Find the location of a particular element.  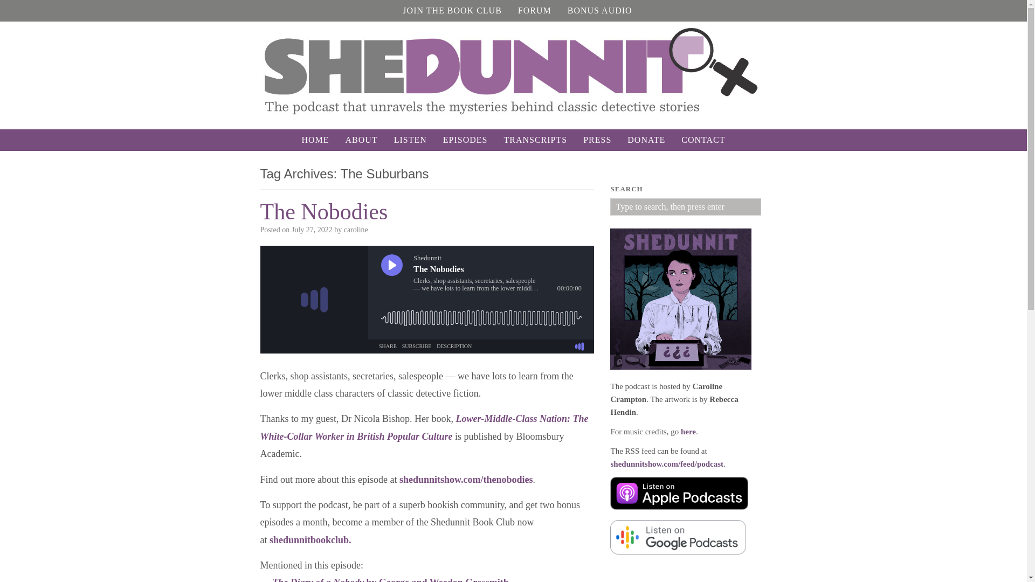

The Nobodies is located at coordinates (323, 211).